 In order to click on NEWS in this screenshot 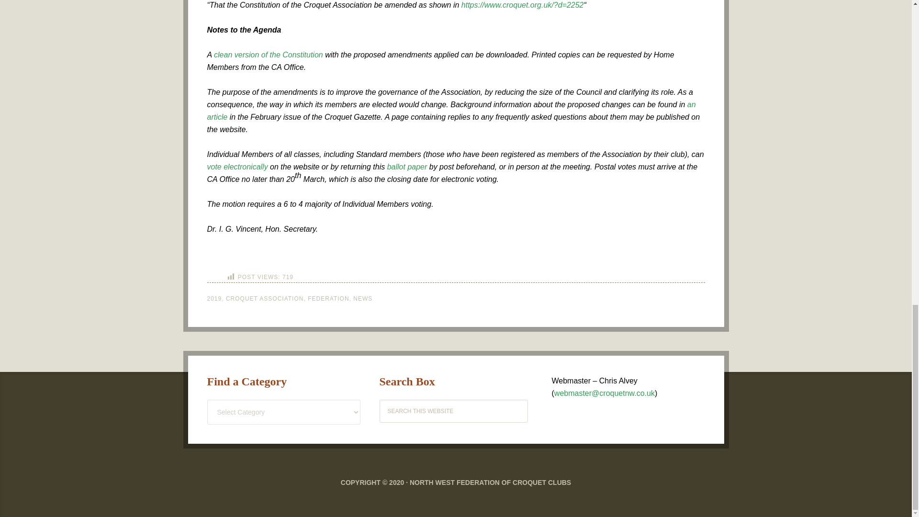, I will do `click(362, 298)`.